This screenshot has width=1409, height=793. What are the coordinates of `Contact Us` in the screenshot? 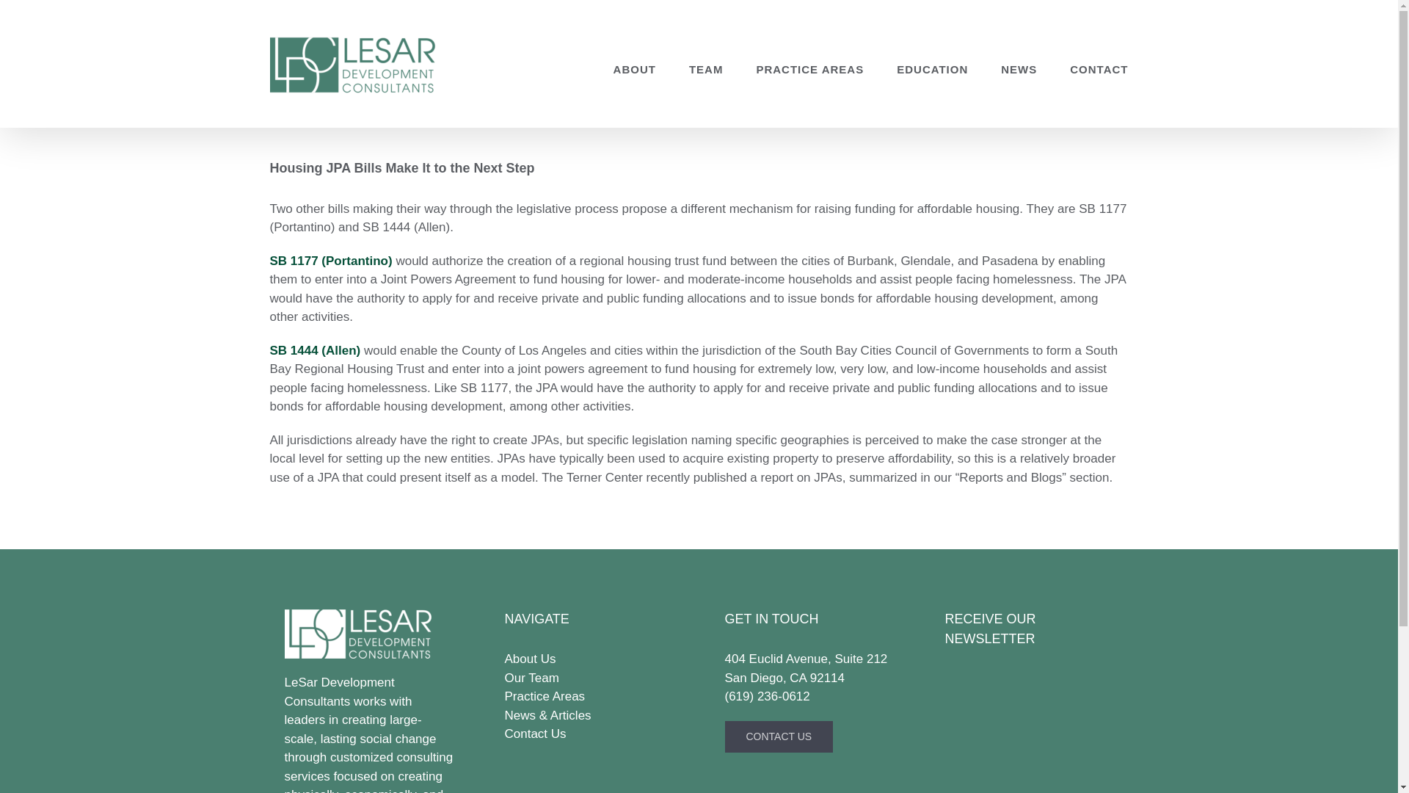 It's located at (589, 734).